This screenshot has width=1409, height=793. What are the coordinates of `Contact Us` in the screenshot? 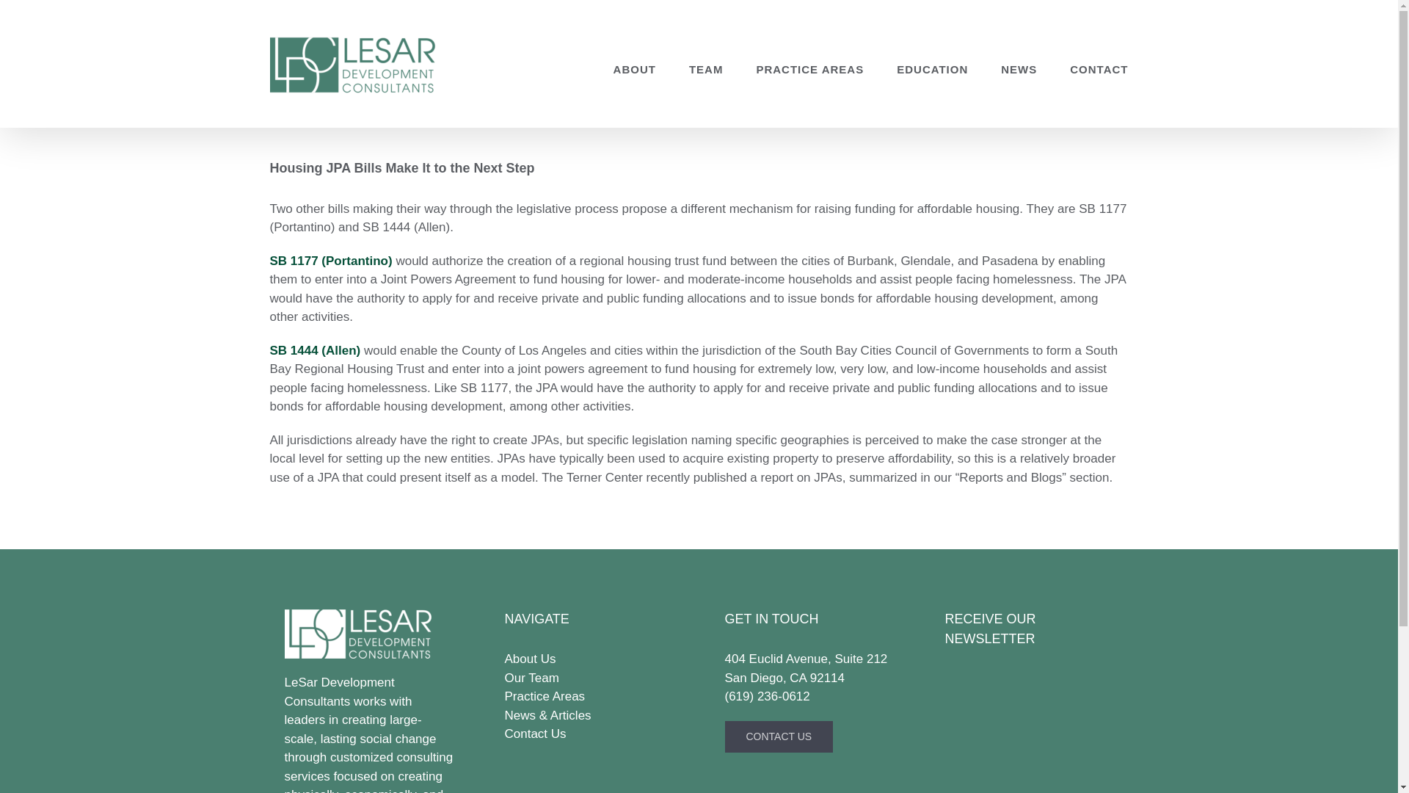 It's located at (589, 734).